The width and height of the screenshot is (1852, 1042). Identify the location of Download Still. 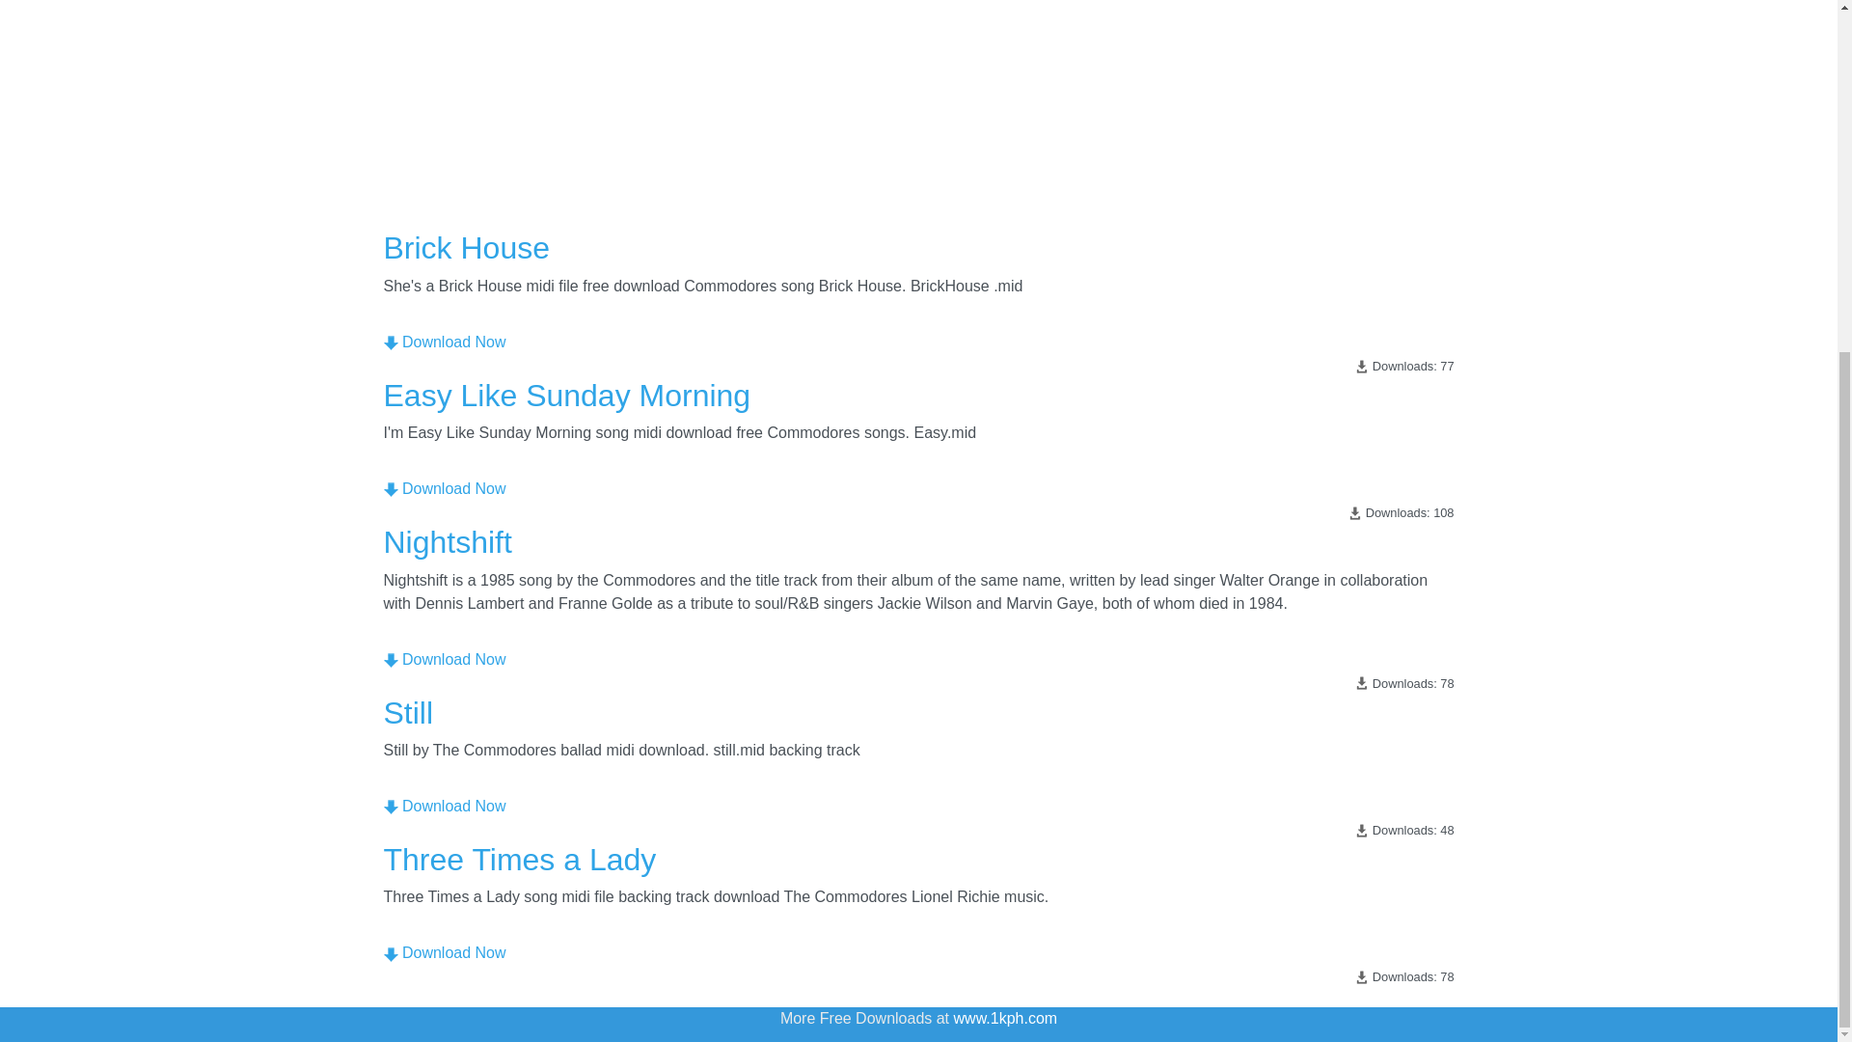
(390, 807).